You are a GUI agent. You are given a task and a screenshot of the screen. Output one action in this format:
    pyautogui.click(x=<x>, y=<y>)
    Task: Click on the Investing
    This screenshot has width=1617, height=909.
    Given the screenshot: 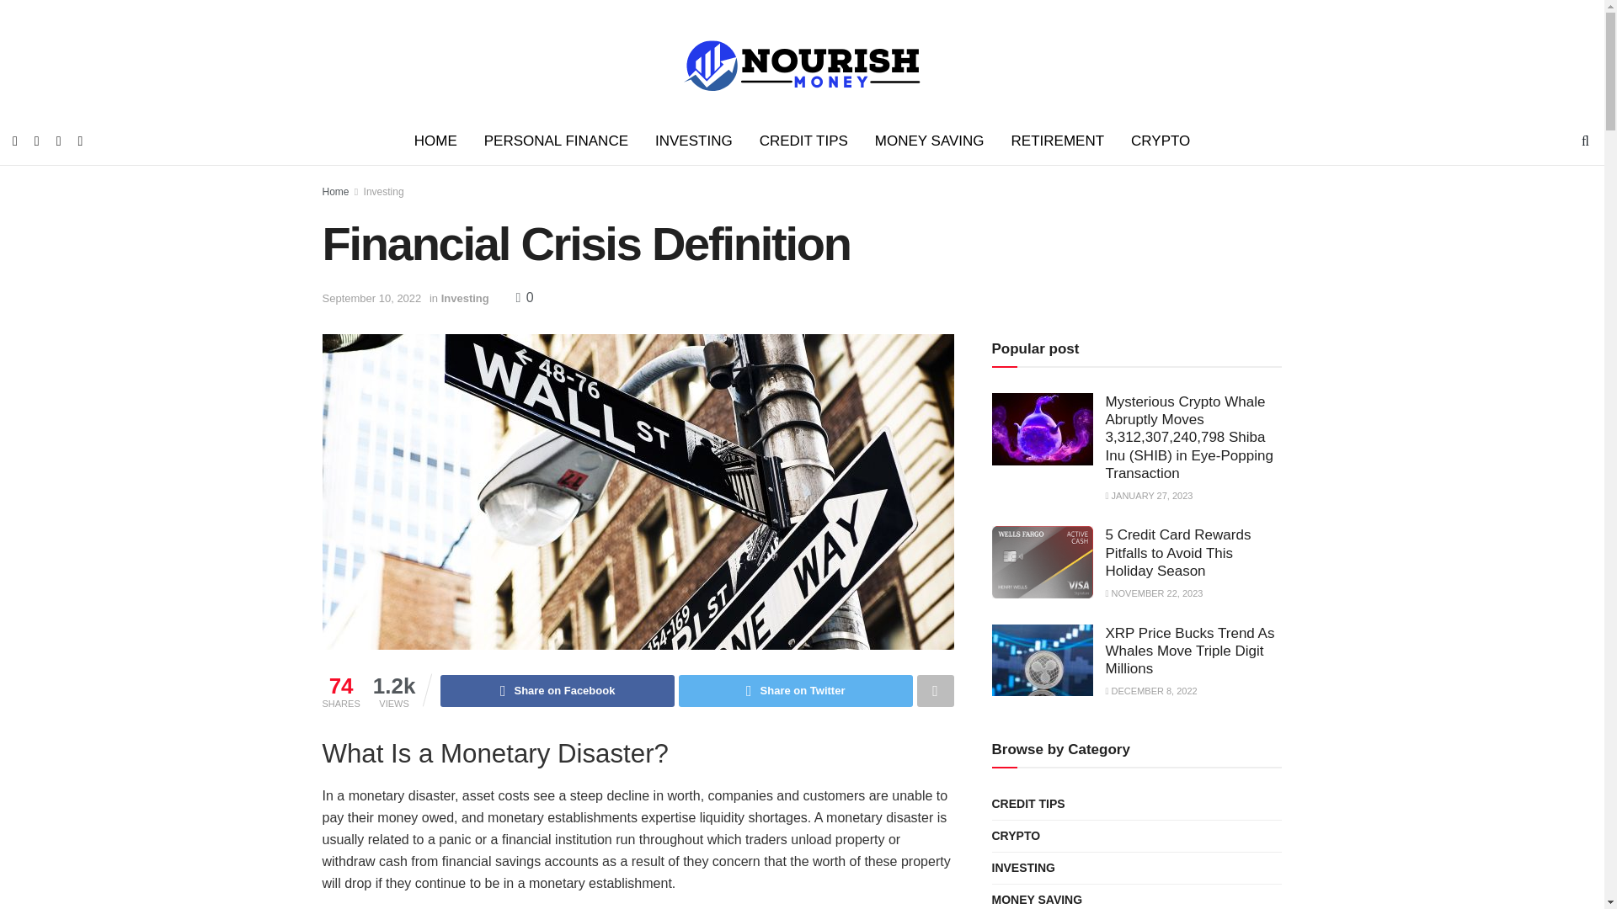 What is the action you would take?
    pyautogui.click(x=384, y=192)
    